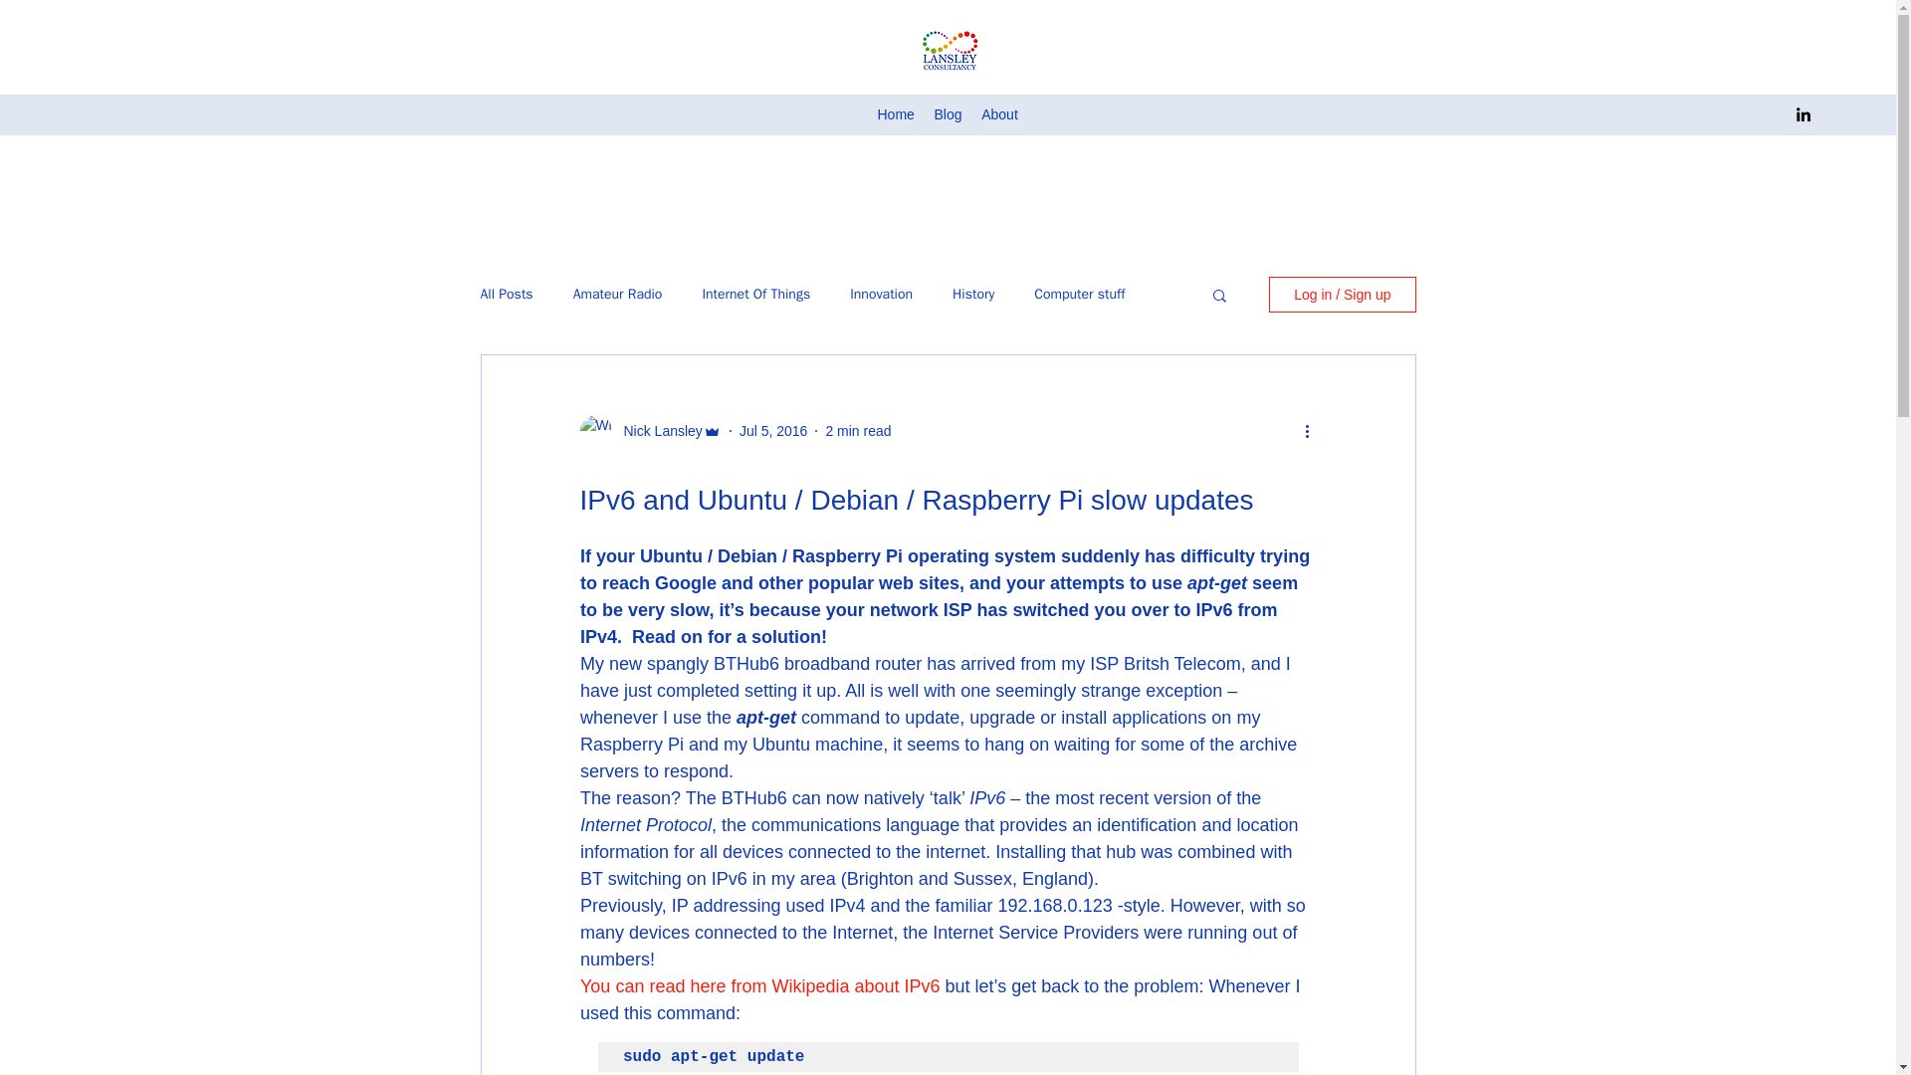 This screenshot has width=1911, height=1075. I want to click on History, so click(972, 295).